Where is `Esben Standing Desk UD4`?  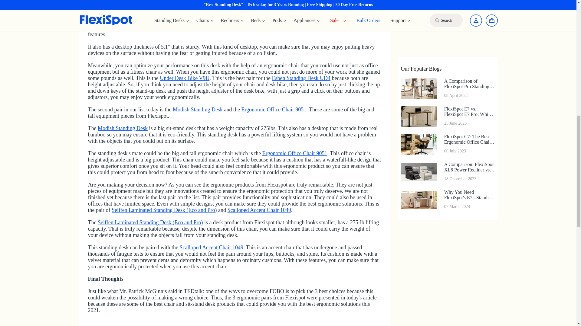
Esben Standing Desk UD4 is located at coordinates (301, 78).